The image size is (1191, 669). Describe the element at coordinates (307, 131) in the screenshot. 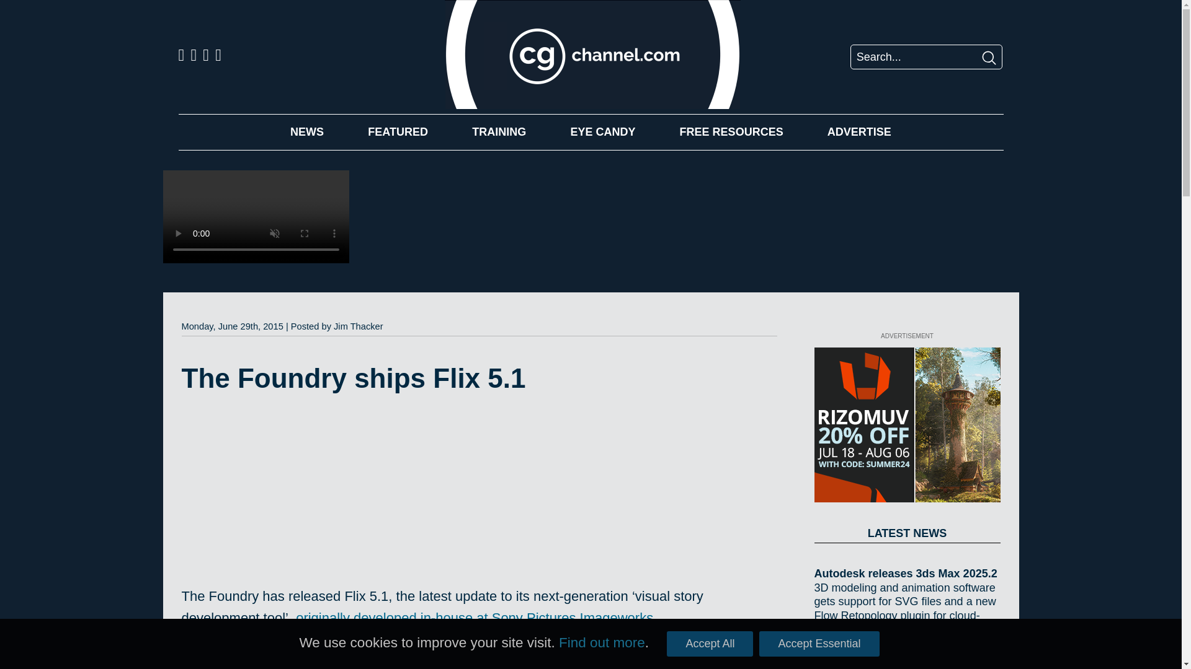

I see `NEWS` at that location.